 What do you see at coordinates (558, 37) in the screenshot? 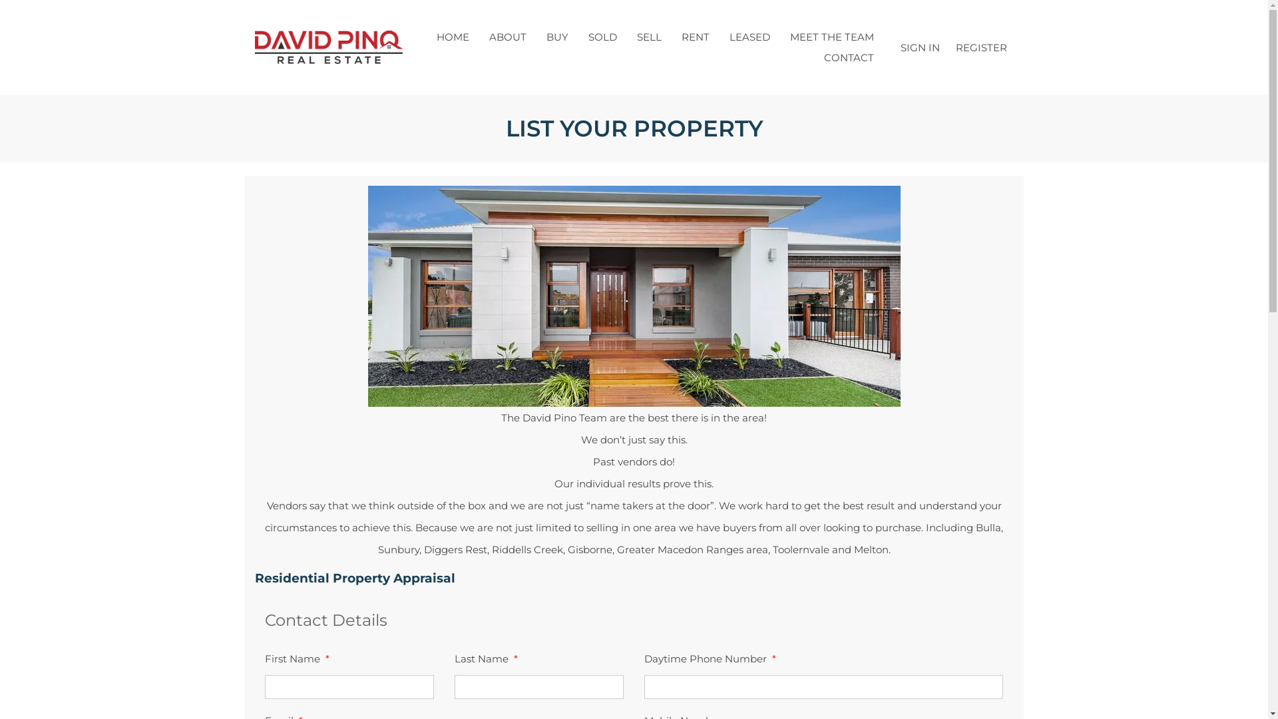
I see `BUY` at bounding box center [558, 37].